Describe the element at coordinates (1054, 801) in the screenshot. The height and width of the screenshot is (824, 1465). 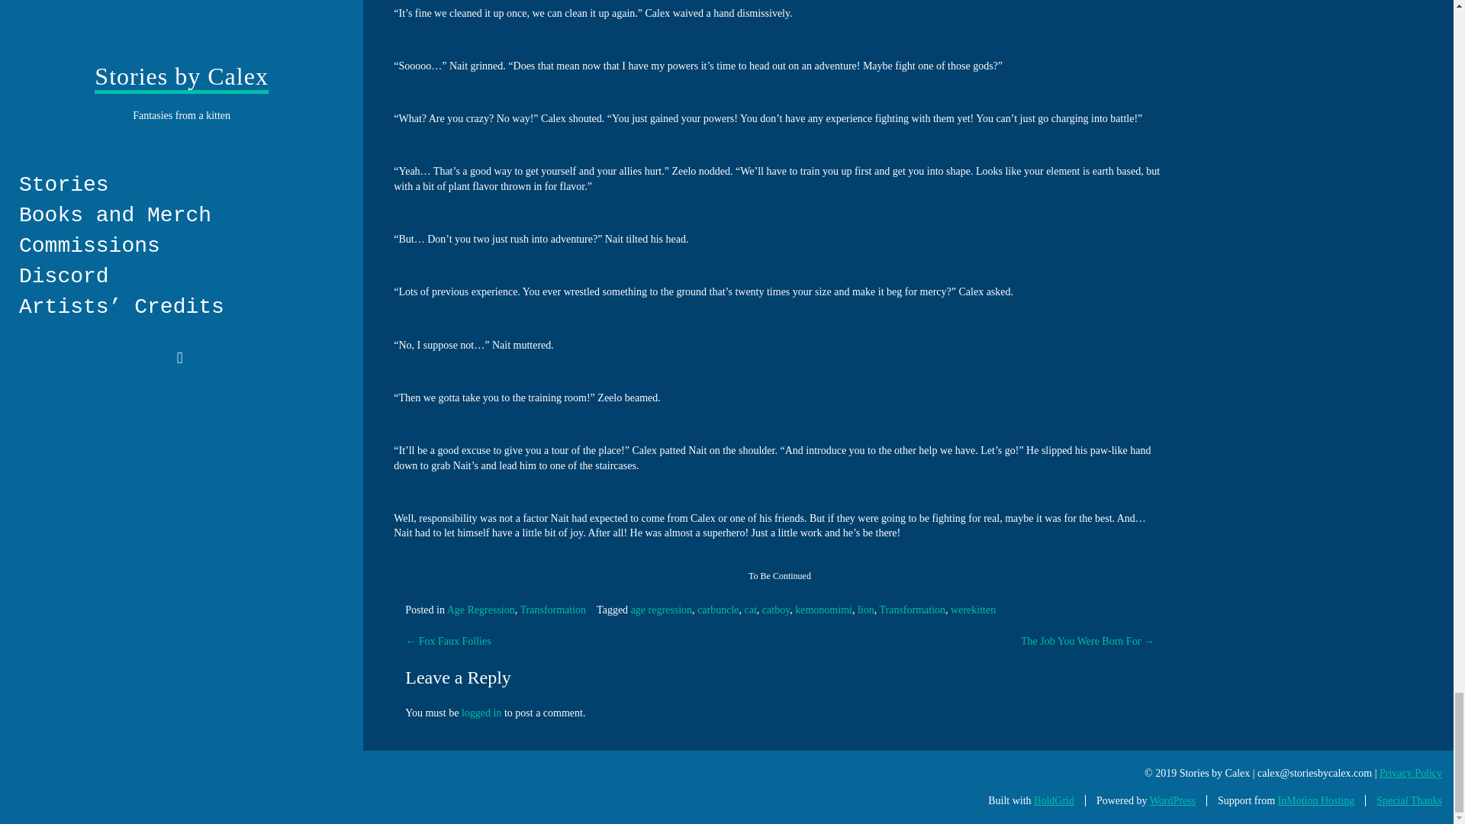
I see `BoldGrid` at that location.